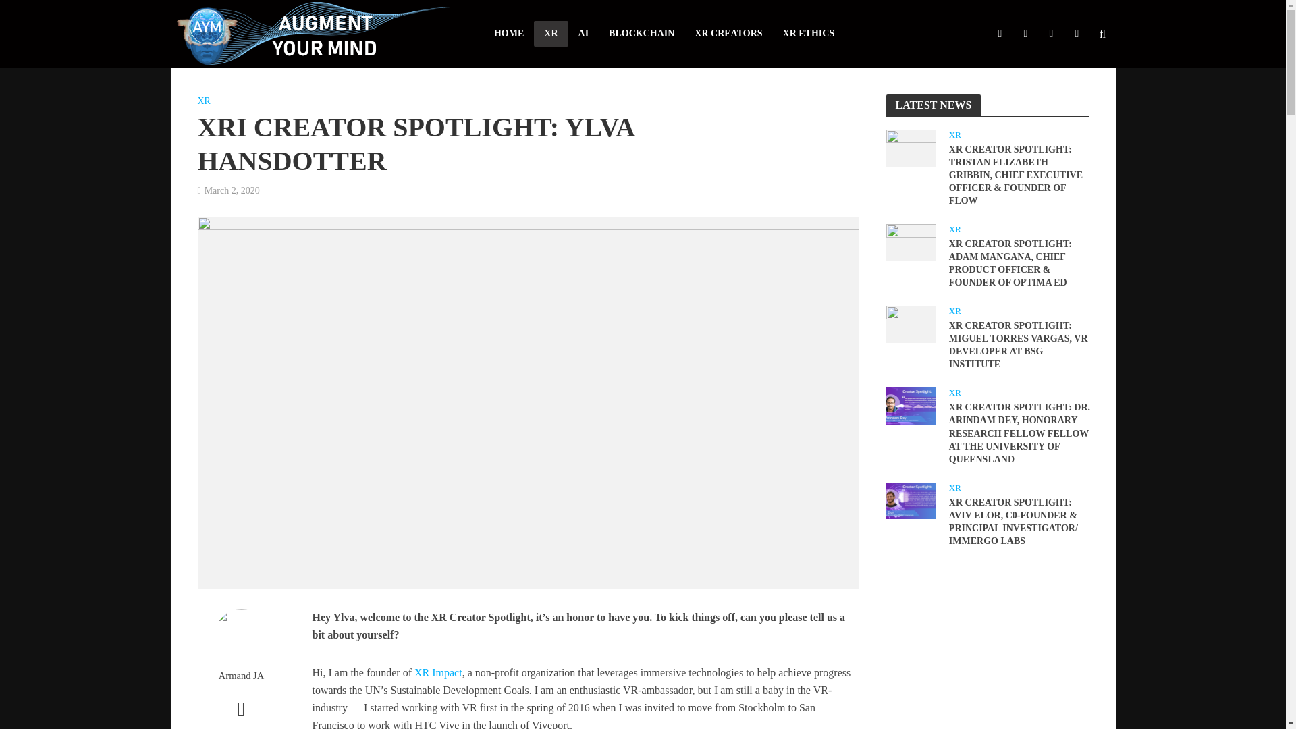 The image size is (1296, 729). What do you see at coordinates (583, 34) in the screenshot?
I see `AI` at bounding box center [583, 34].